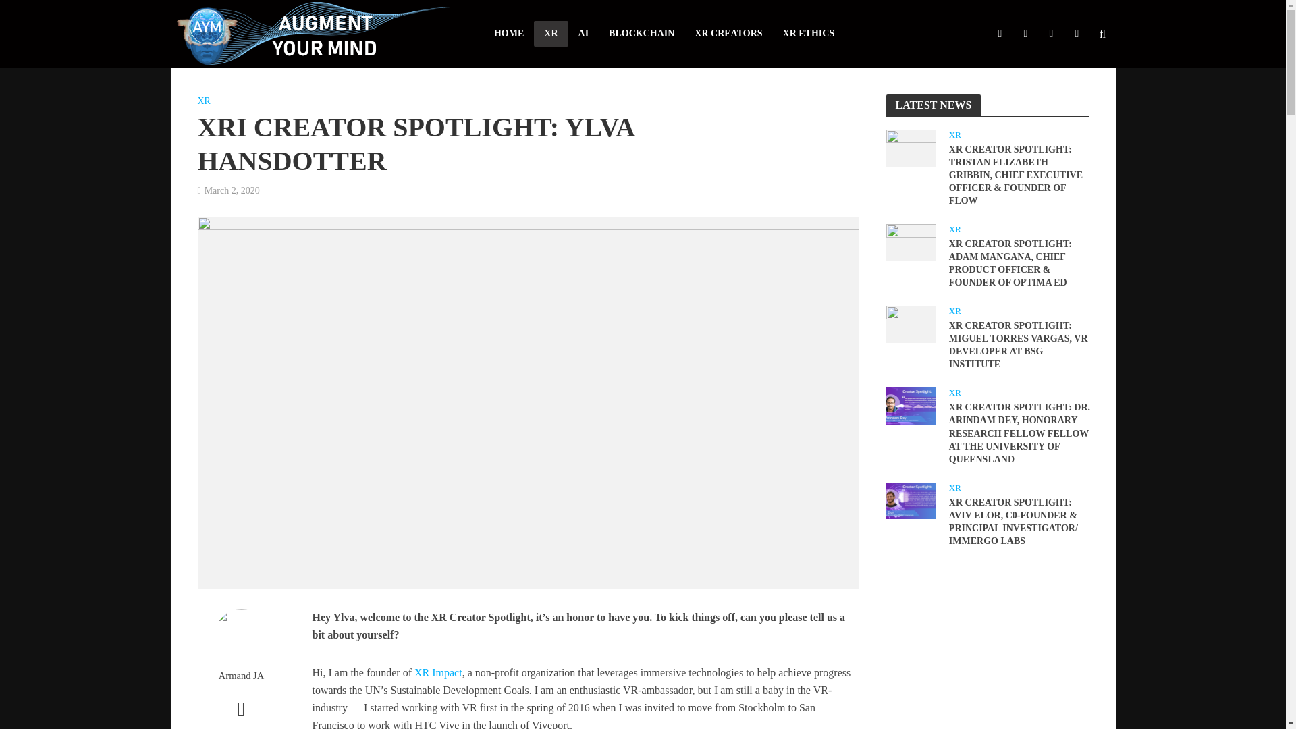 The image size is (1296, 729). What do you see at coordinates (583, 34) in the screenshot?
I see `AI` at bounding box center [583, 34].